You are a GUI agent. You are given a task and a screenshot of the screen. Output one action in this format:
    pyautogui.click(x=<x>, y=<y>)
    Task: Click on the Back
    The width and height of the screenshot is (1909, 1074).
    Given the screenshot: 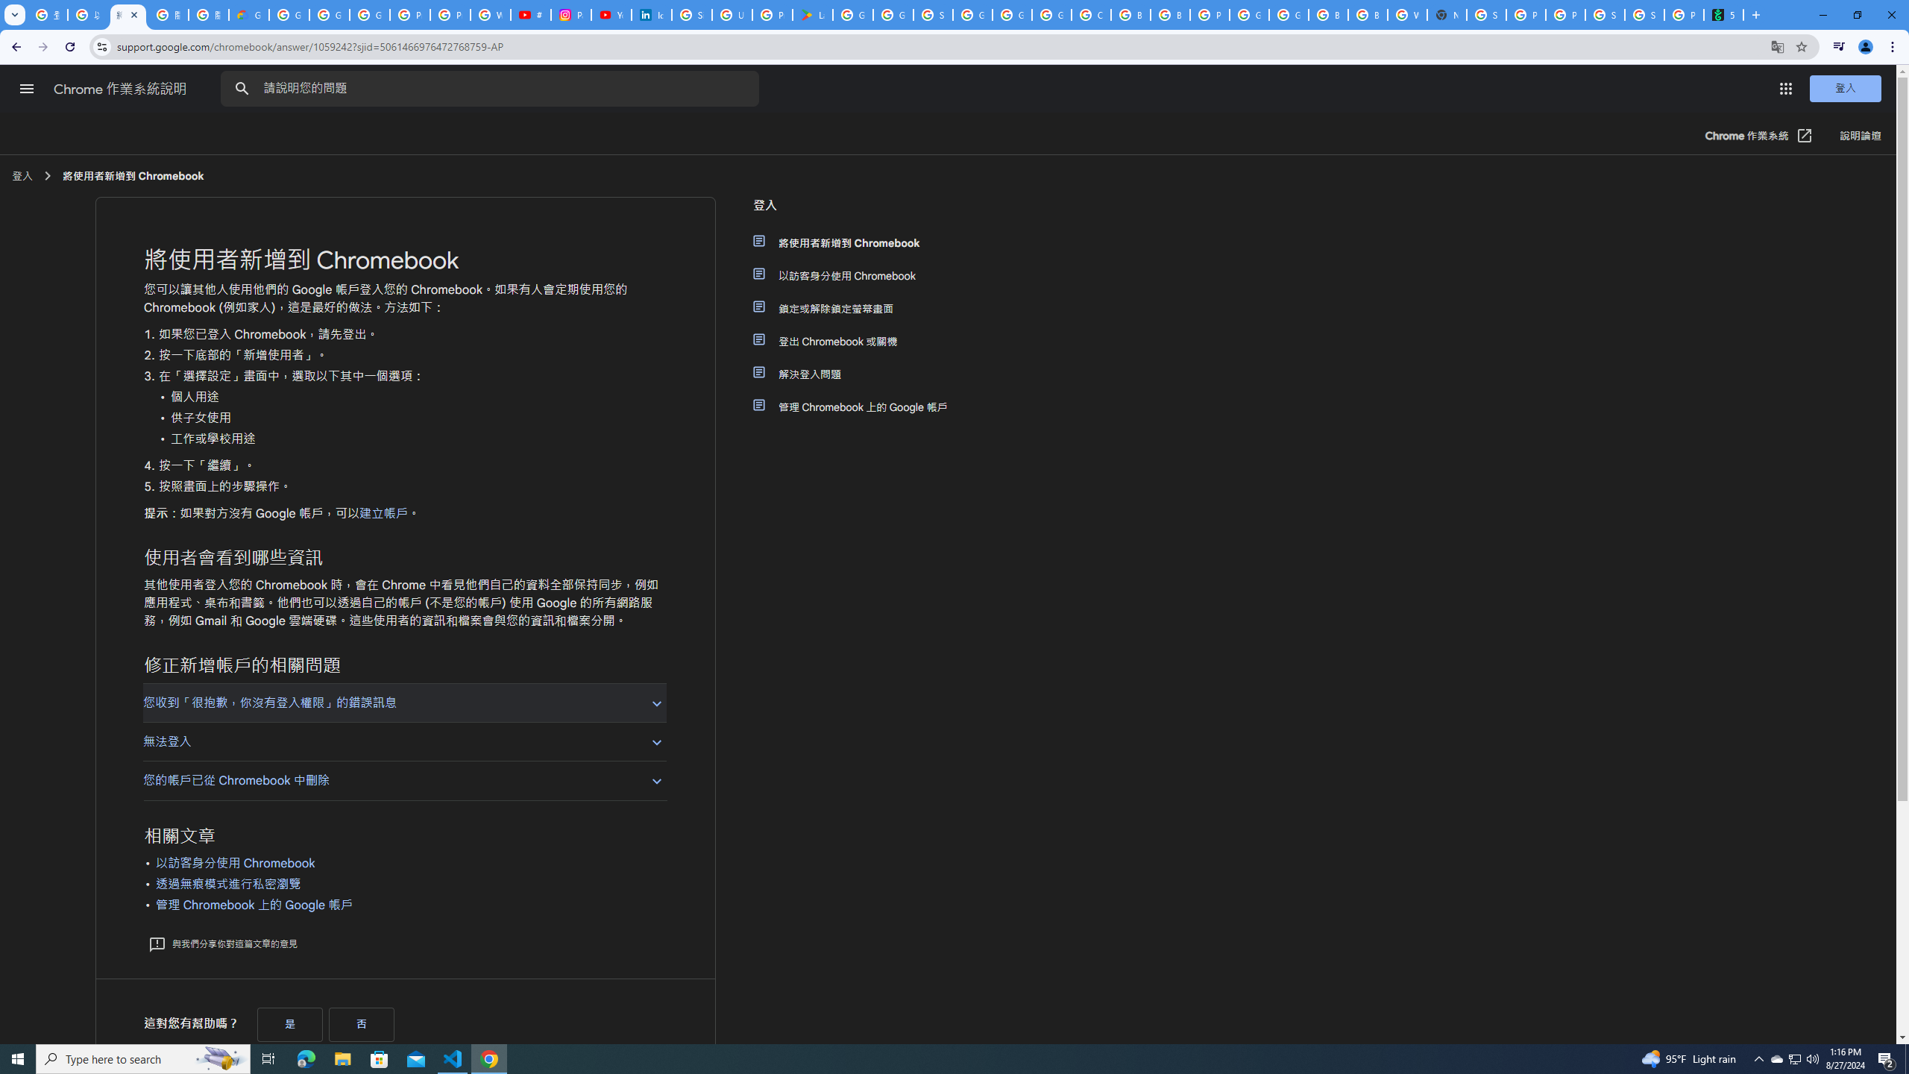 What is the action you would take?
    pyautogui.click(x=14, y=47)
    